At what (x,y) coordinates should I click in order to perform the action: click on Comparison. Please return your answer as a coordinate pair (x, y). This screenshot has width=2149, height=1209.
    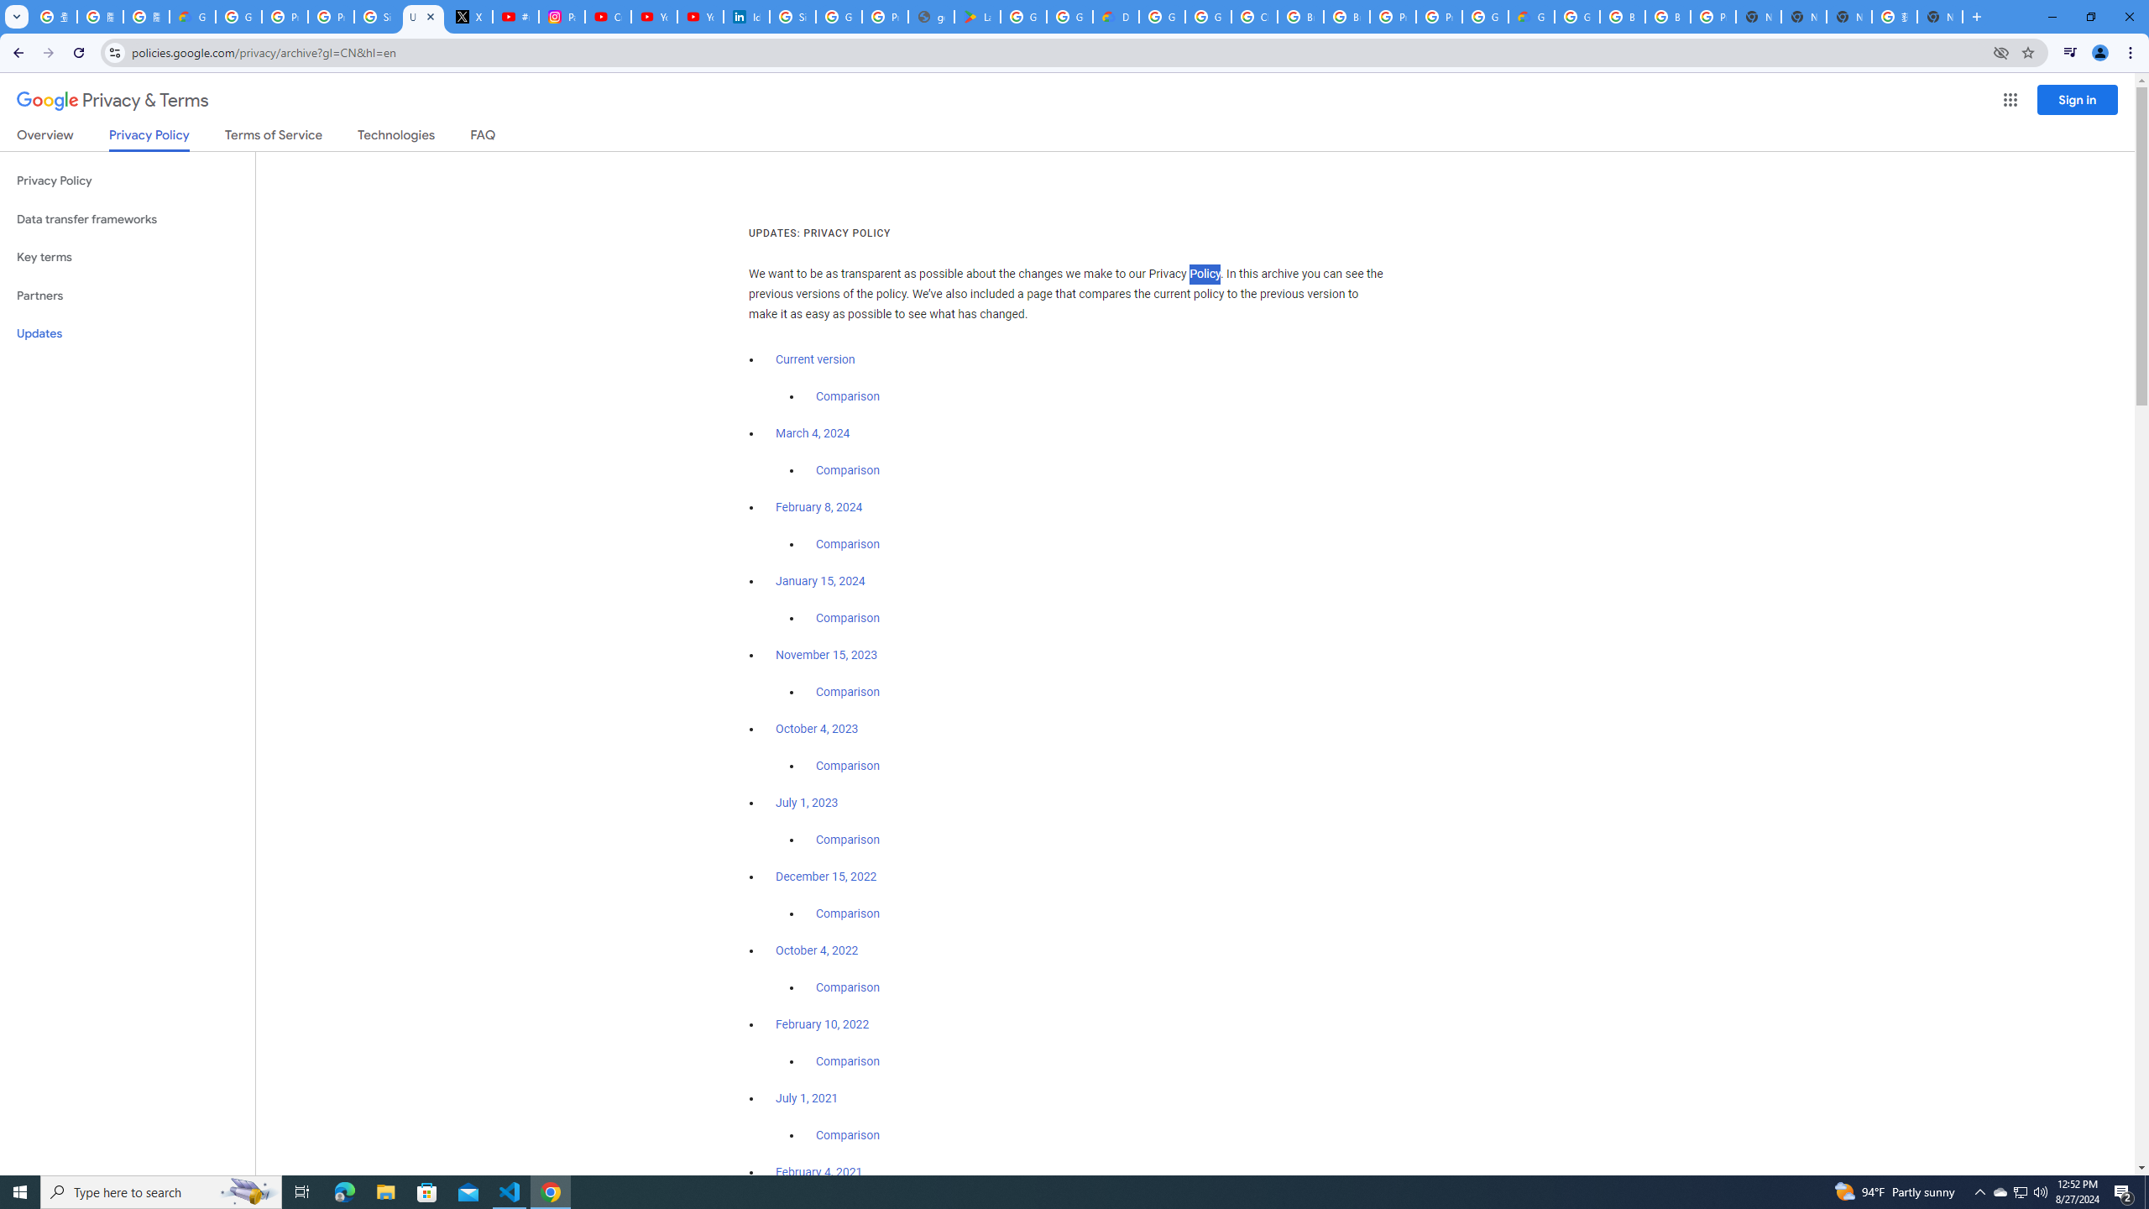
    Looking at the image, I should click on (848, 1135).